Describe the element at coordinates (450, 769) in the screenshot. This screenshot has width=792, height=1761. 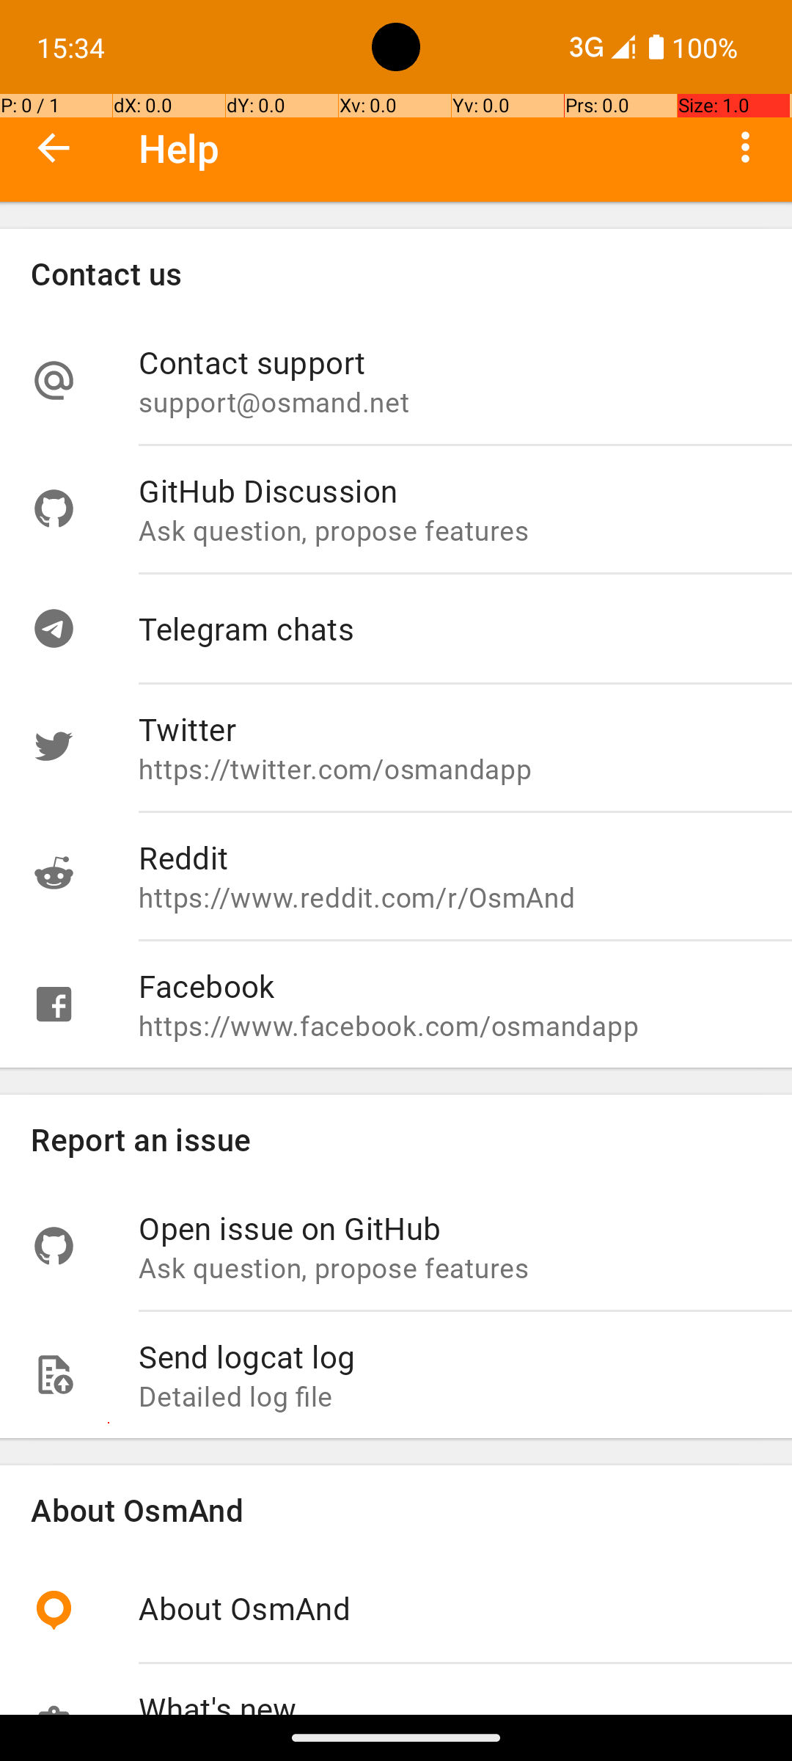
I see `https://twitter.com/osmandapp` at that location.